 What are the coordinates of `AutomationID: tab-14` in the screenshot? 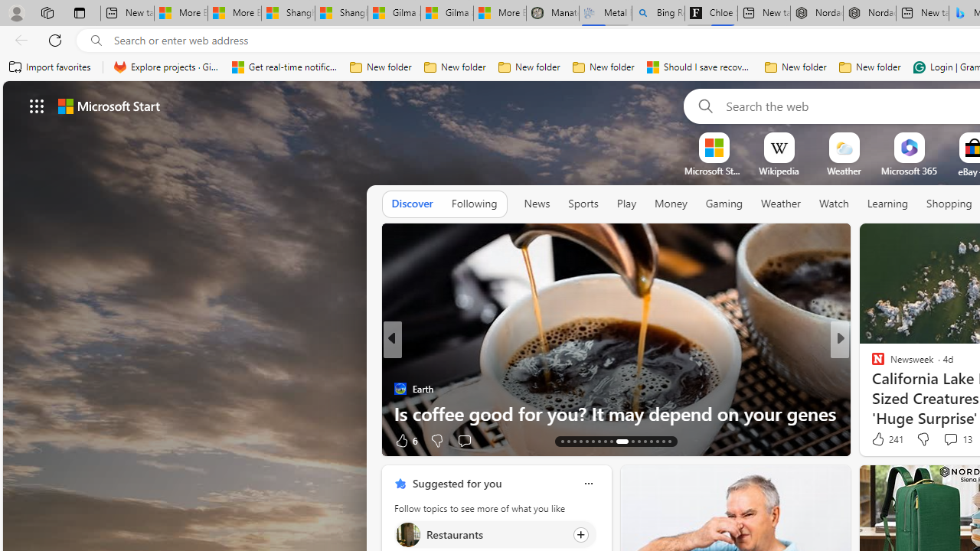 It's located at (568, 441).